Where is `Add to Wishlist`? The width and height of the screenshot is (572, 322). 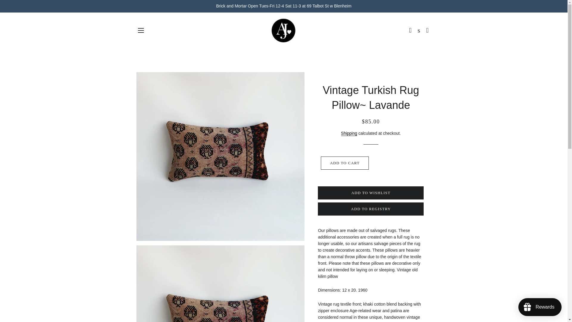
Add to Wishlist is located at coordinates (371, 193).